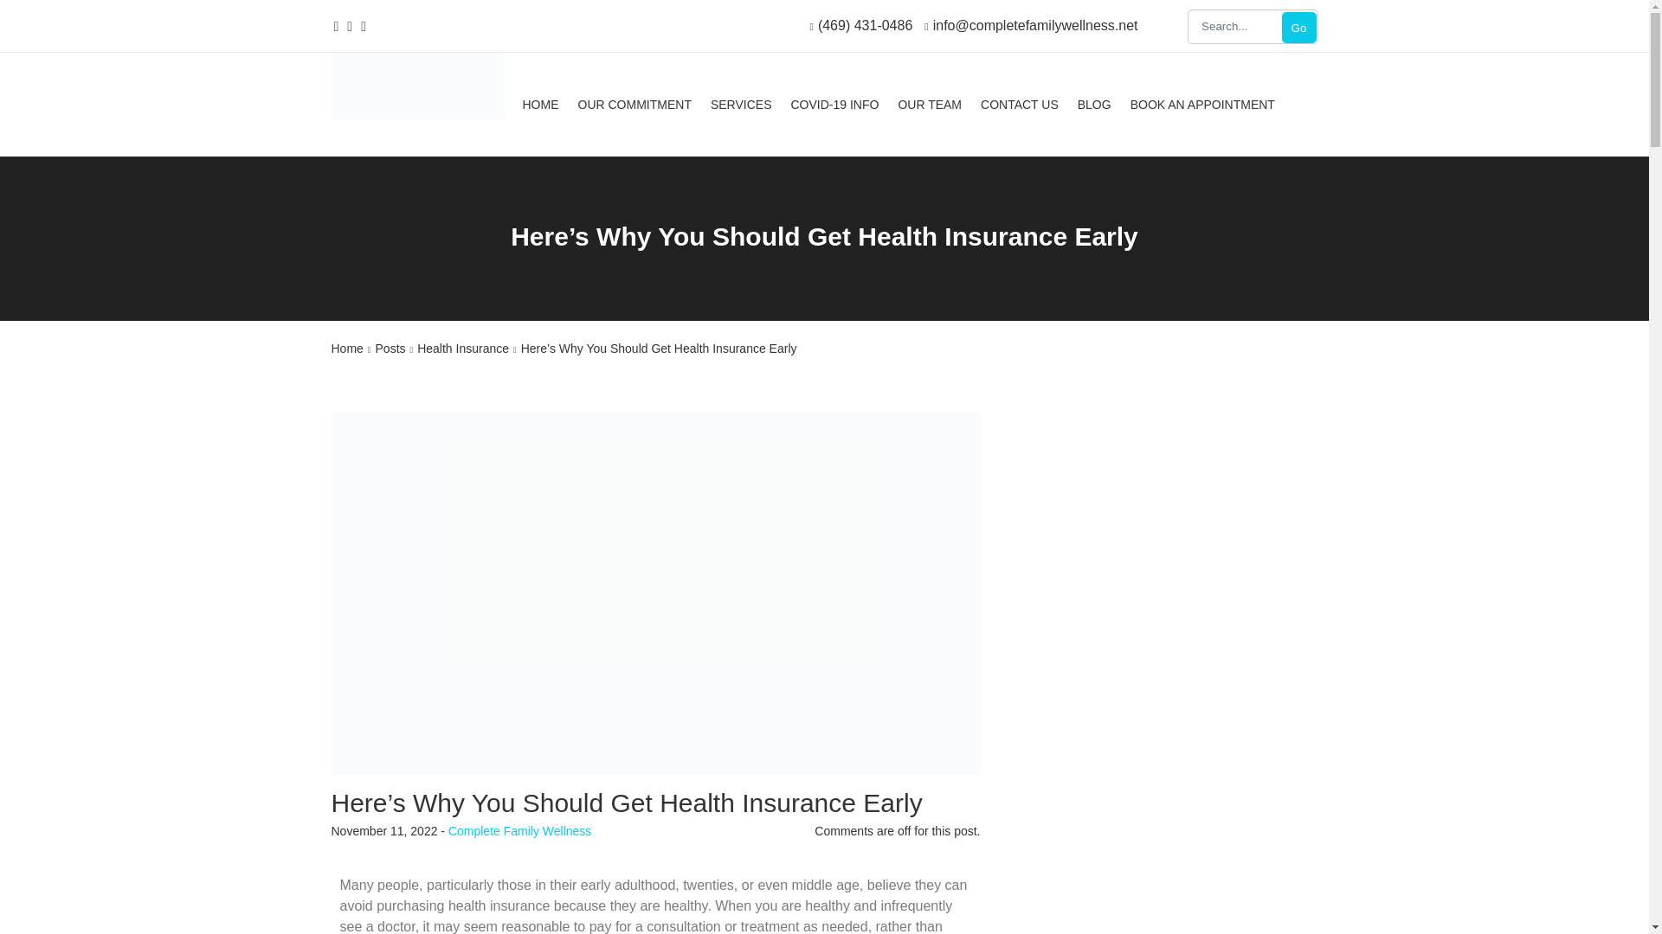 This screenshot has height=934, width=1662. Describe the element at coordinates (930, 107) in the screenshot. I see `OUR TEAM` at that location.